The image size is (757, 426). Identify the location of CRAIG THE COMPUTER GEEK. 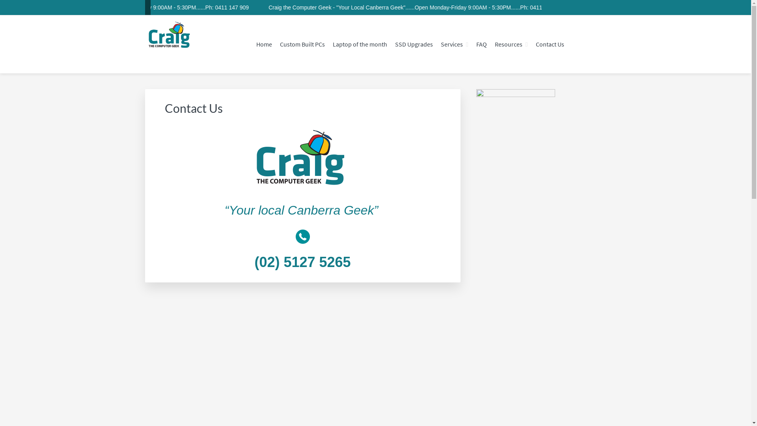
(183, 86).